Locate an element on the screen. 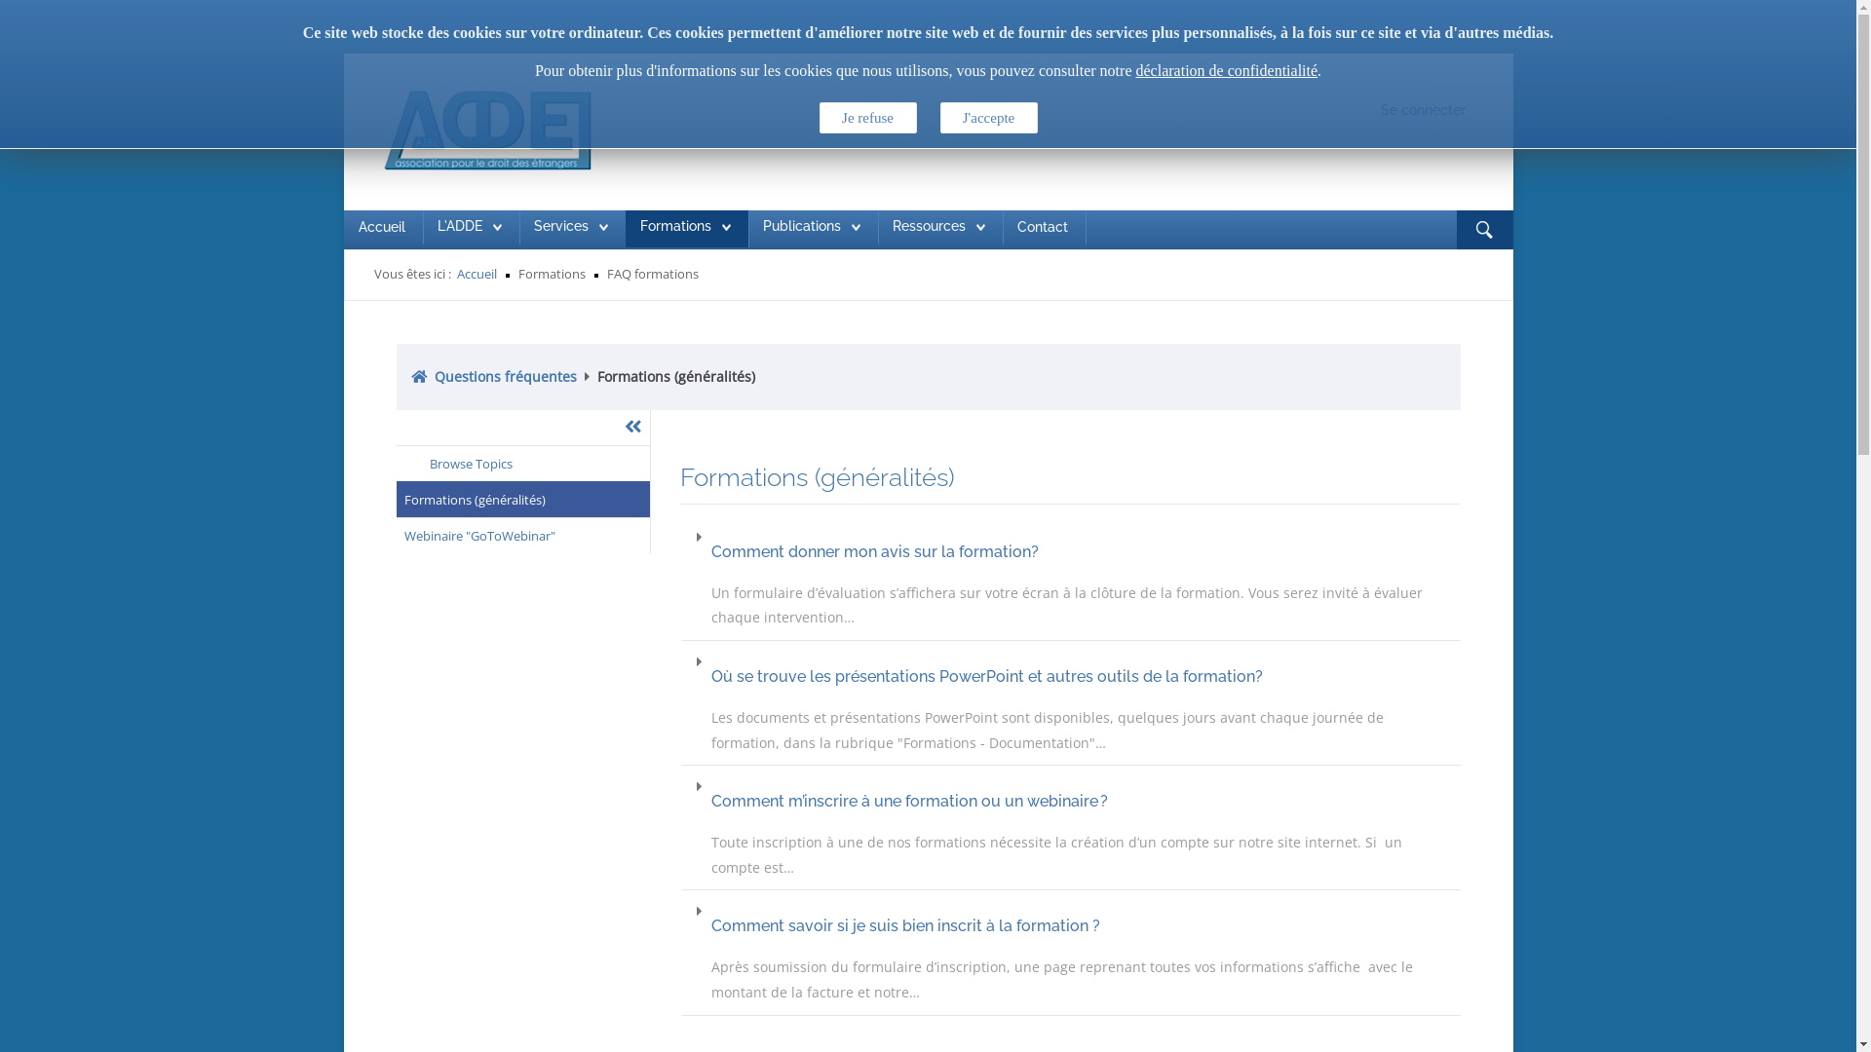 Image resolution: width=1871 pixels, height=1052 pixels. Publications is located at coordinates (801, 226).